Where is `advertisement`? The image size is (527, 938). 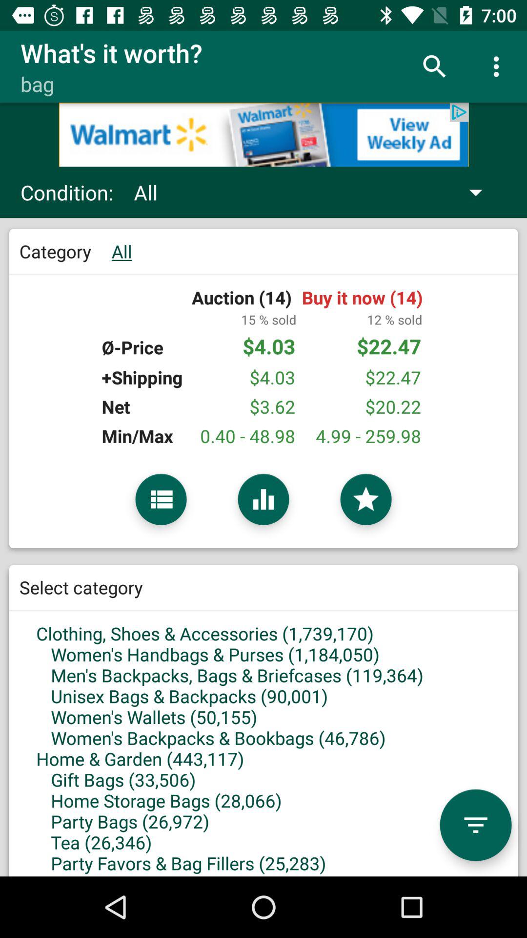
advertisement is located at coordinates (263, 135).